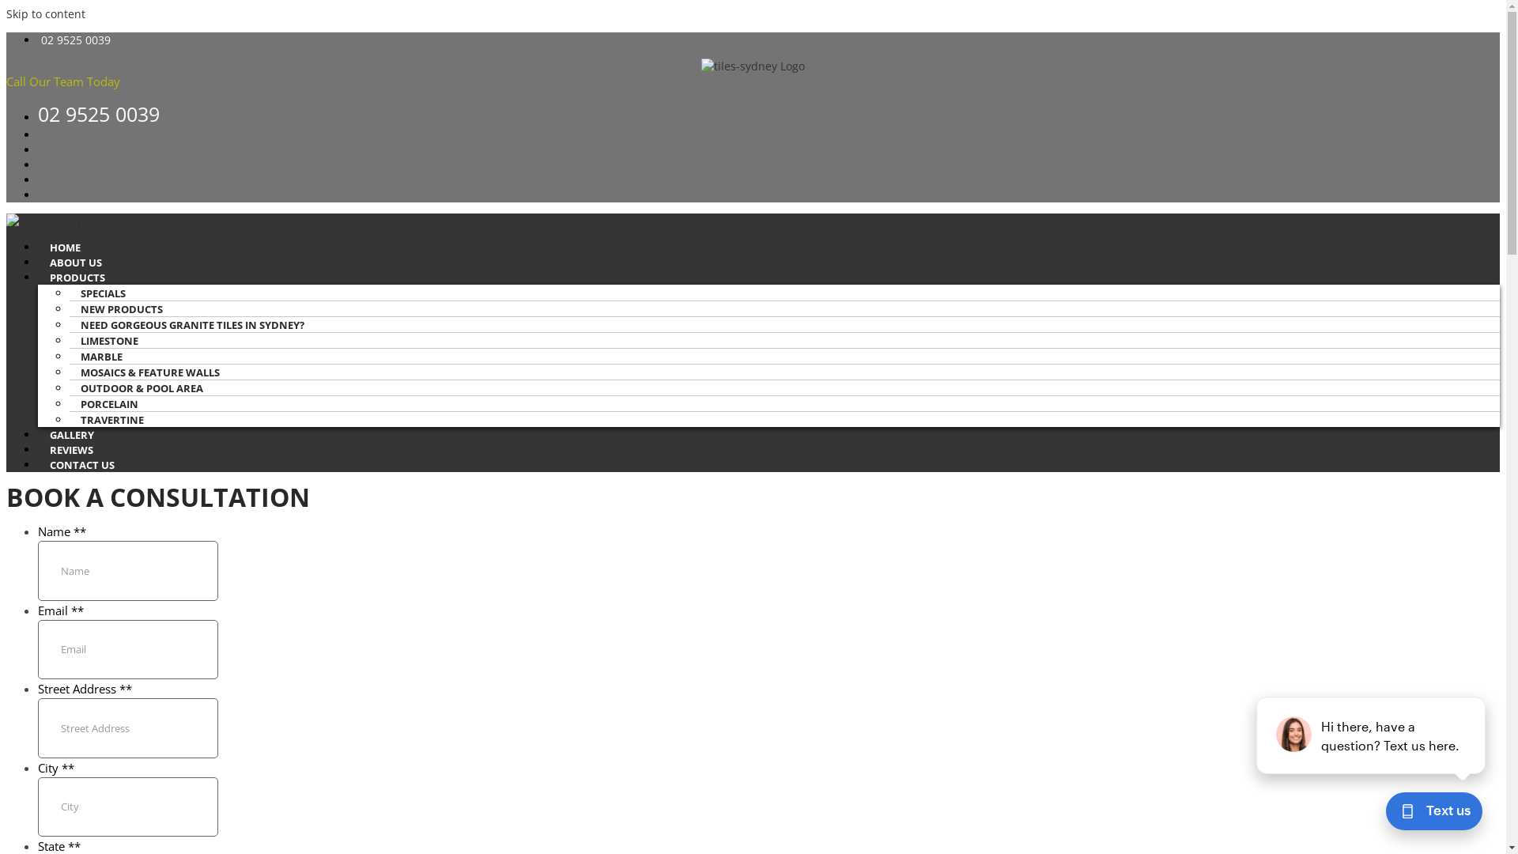 The image size is (1518, 854). I want to click on PORCELAIN, so click(115, 404).